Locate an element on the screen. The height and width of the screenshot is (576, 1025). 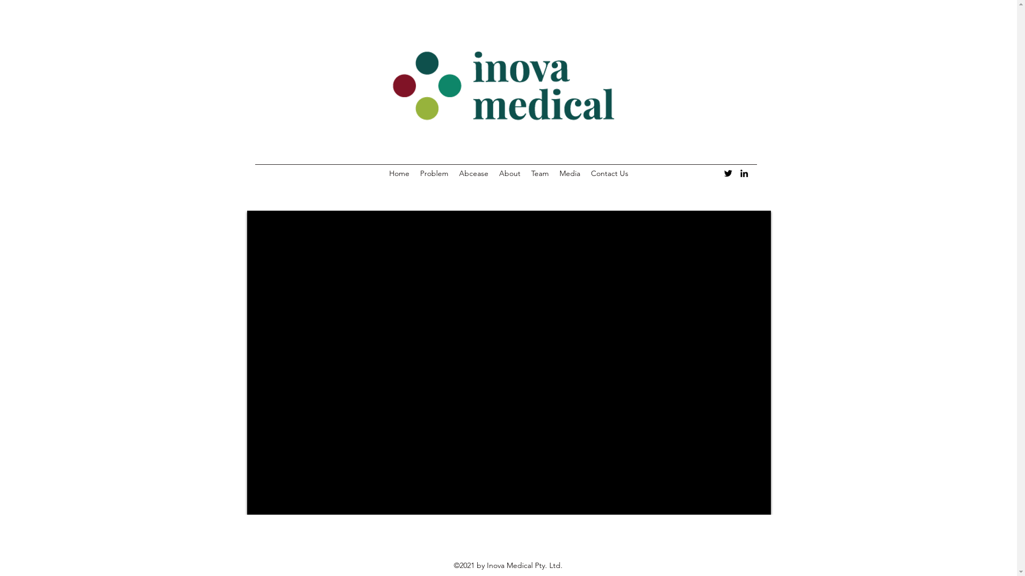
Contact Us is located at coordinates (609, 173).